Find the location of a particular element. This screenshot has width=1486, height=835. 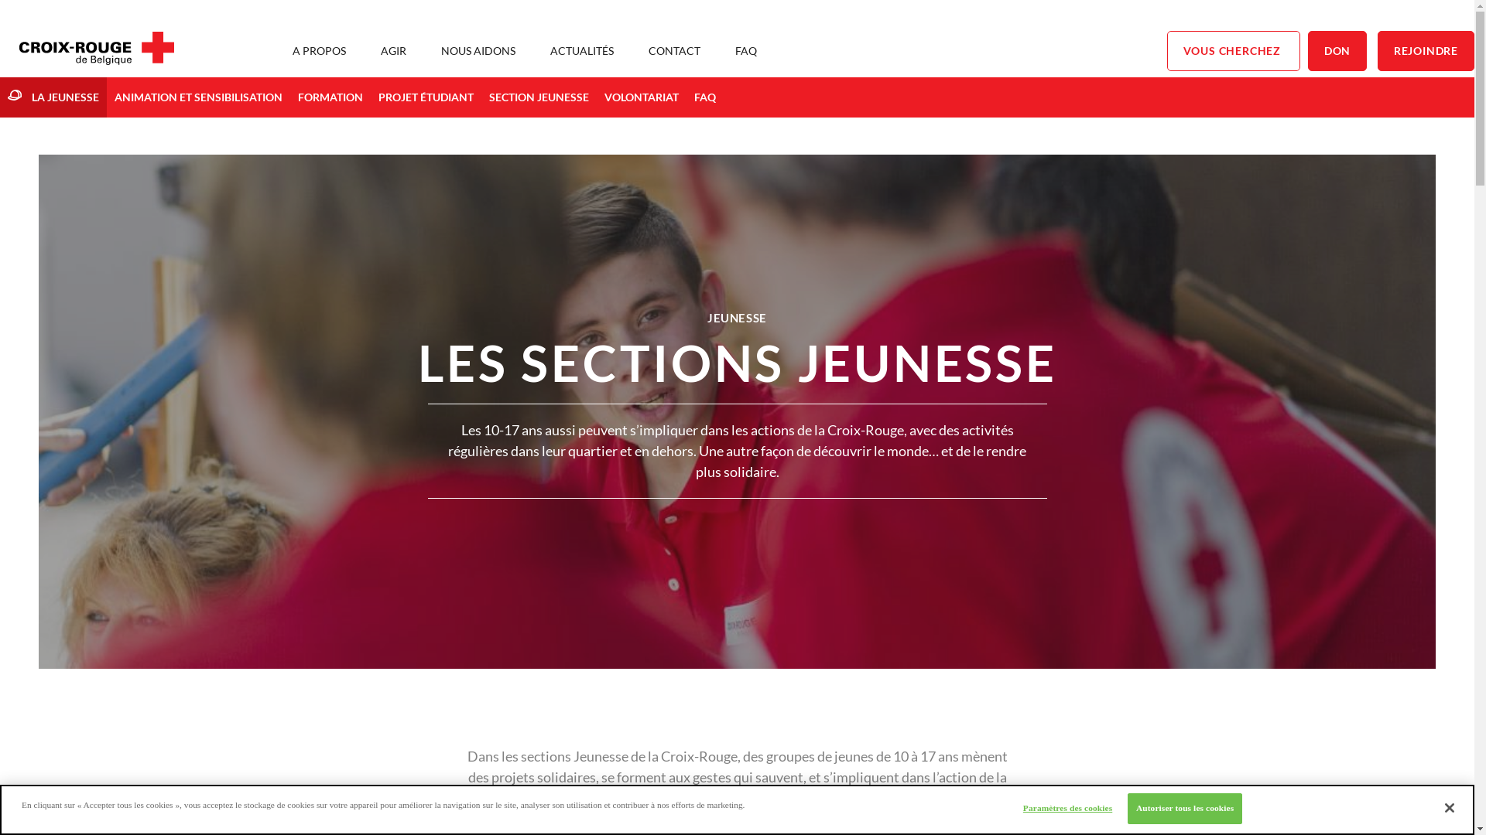

LA JEUNESSE is located at coordinates (53, 97).